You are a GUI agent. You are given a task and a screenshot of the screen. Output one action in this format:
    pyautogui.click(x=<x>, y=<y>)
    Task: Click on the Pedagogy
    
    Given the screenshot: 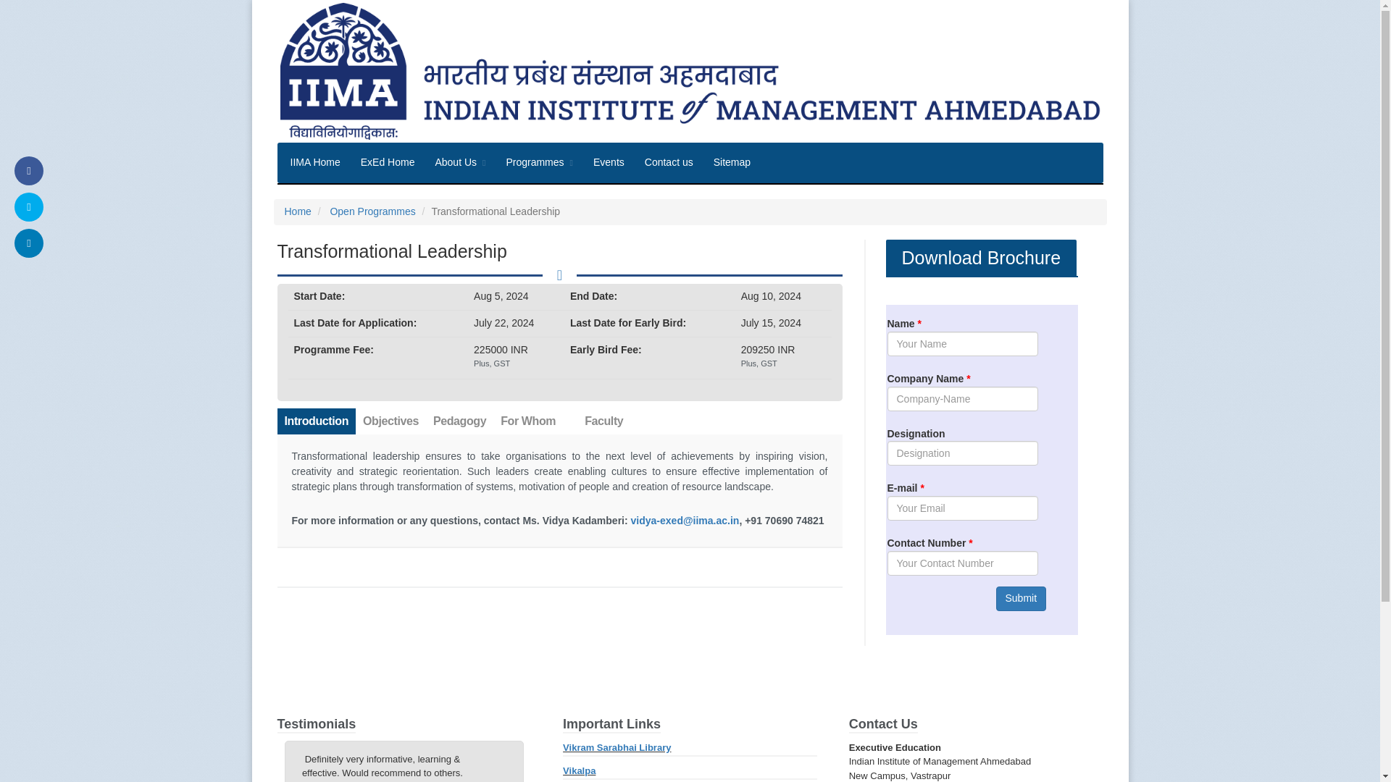 What is the action you would take?
    pyautogui.click(x=459, y=421)
    